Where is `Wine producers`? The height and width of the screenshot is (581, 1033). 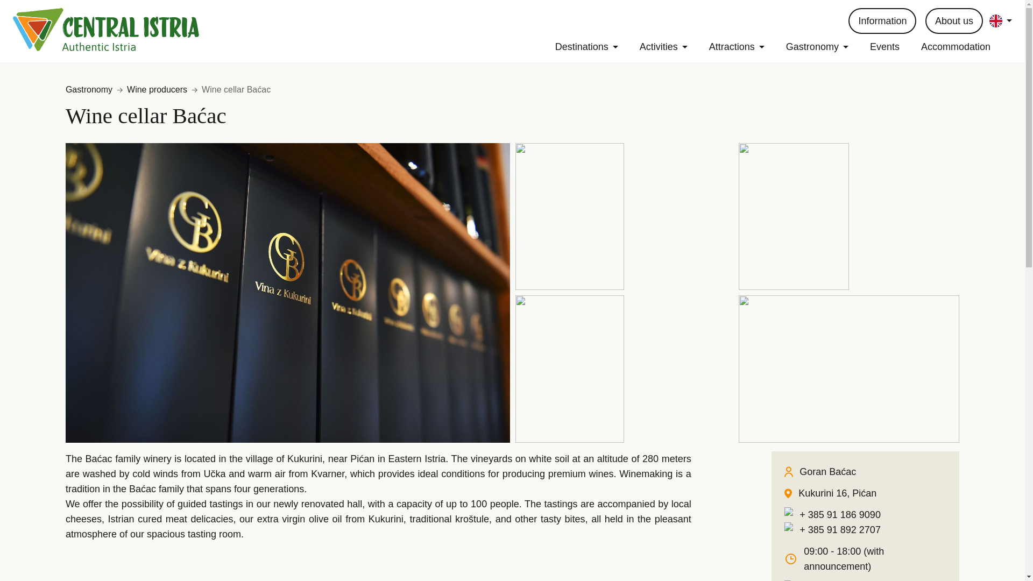
Wine producers is located at coordinates (159, 90).